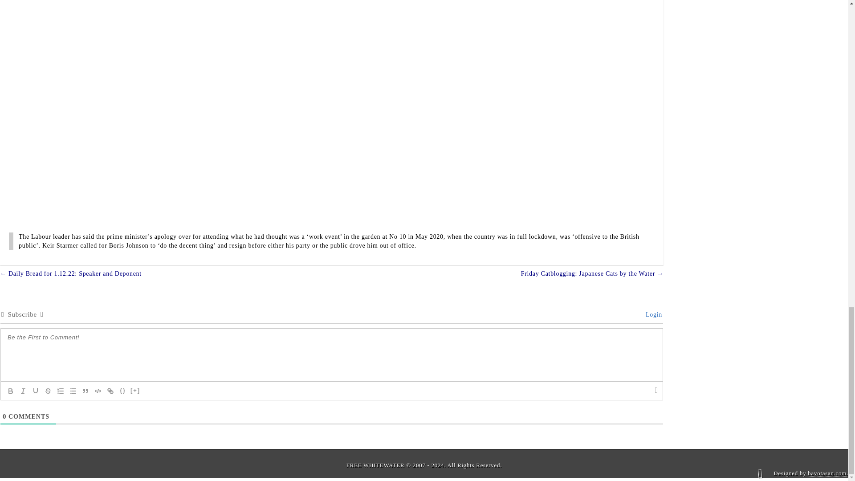 The width and height of the screenshot is (855, 481). What do you see at coordinates (73, 391) in the screenshot?
I see `Unordered List` at bounding box center [73, 391].